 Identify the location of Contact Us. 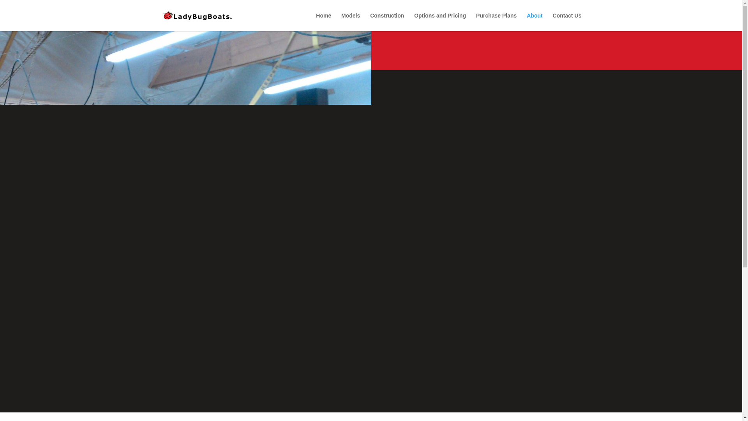
(567, 22).